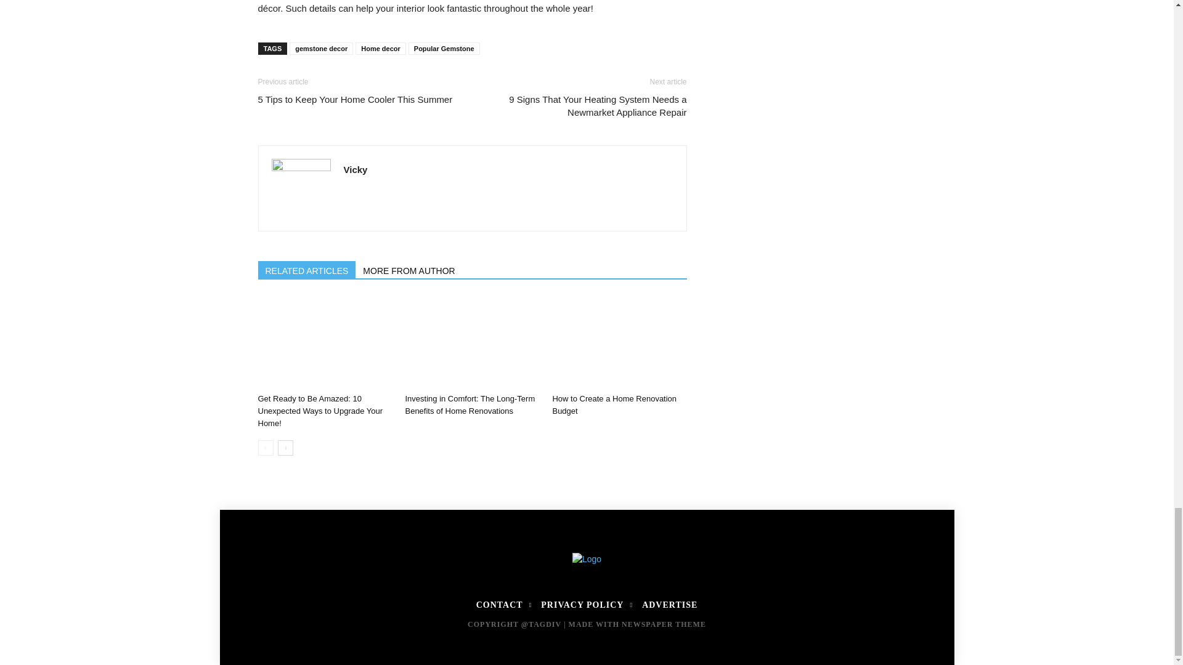 The image size is (1183, 665). Describe the element at coordinates (614, 405) in the screenshot. I see `How to Create a Home Renovation Budget` at that location.